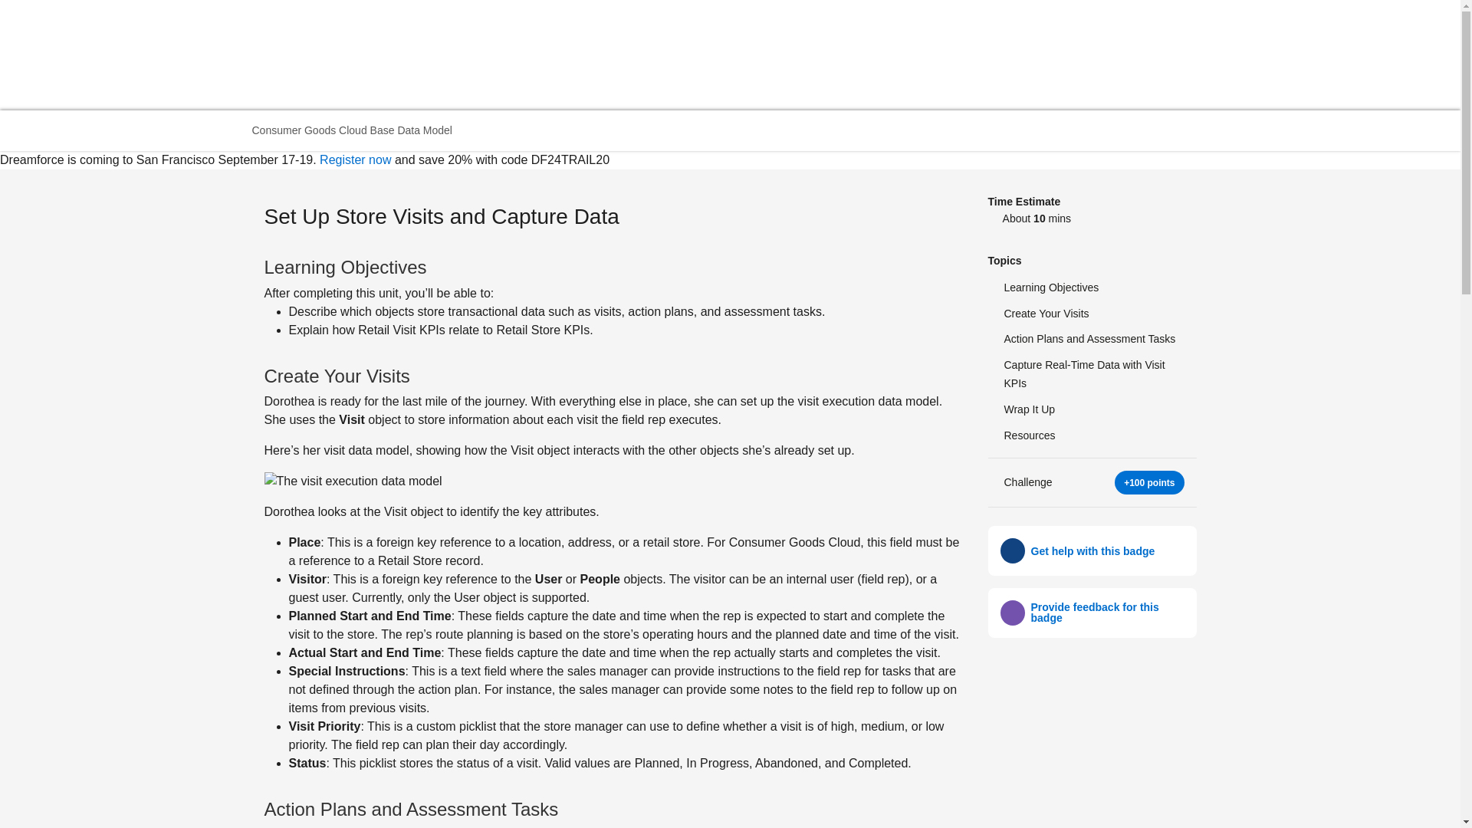 This screenshot has height=828, width=1472. What do you see at coordinates (1092, 550) in the screenshot?
I see `Get help with this badge` at bounding box center [1092, 550].